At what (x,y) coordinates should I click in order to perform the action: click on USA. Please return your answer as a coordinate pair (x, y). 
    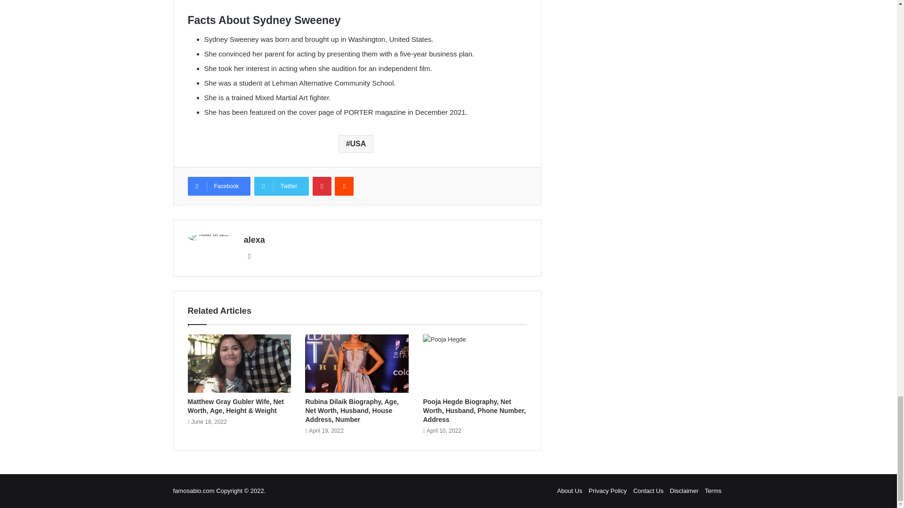
    Looking at the image, I should click on (356, 144).